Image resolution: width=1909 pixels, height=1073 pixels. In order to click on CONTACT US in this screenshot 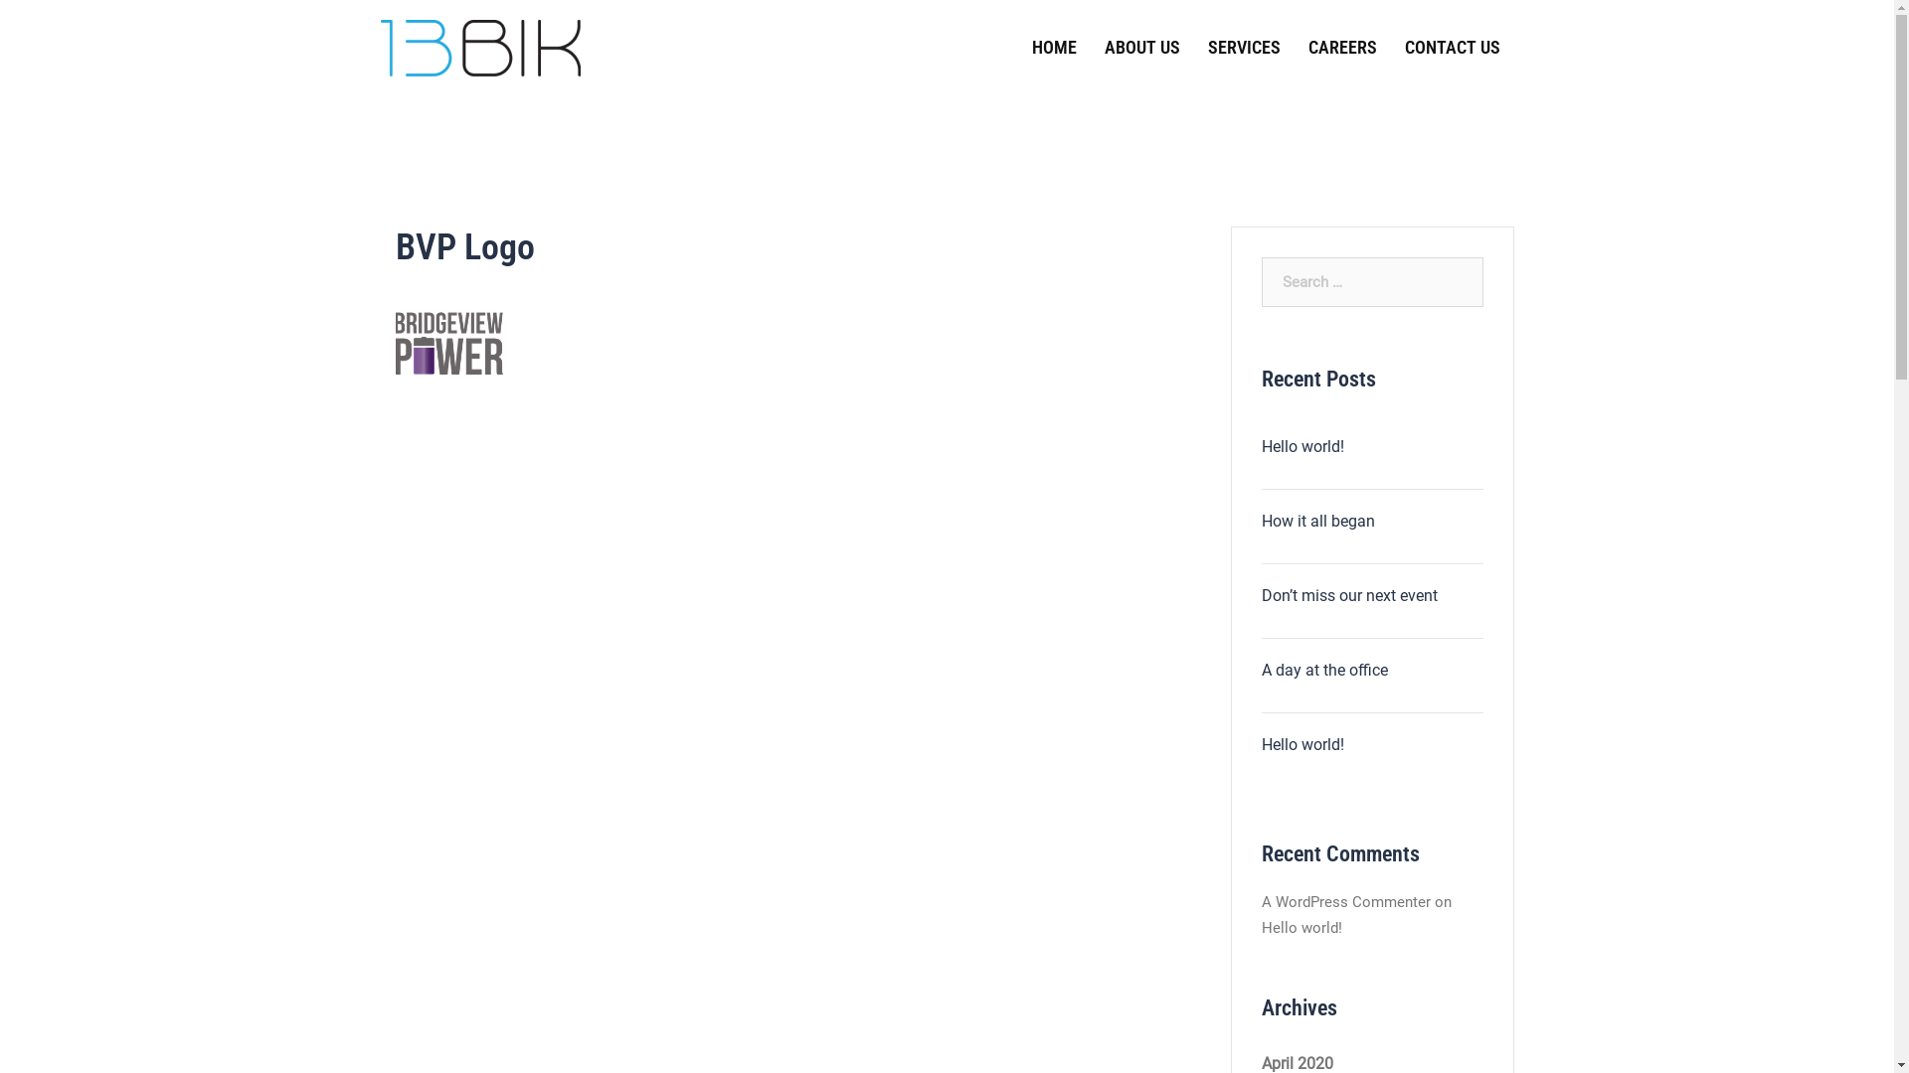, I will do `click(1452, 48)`.